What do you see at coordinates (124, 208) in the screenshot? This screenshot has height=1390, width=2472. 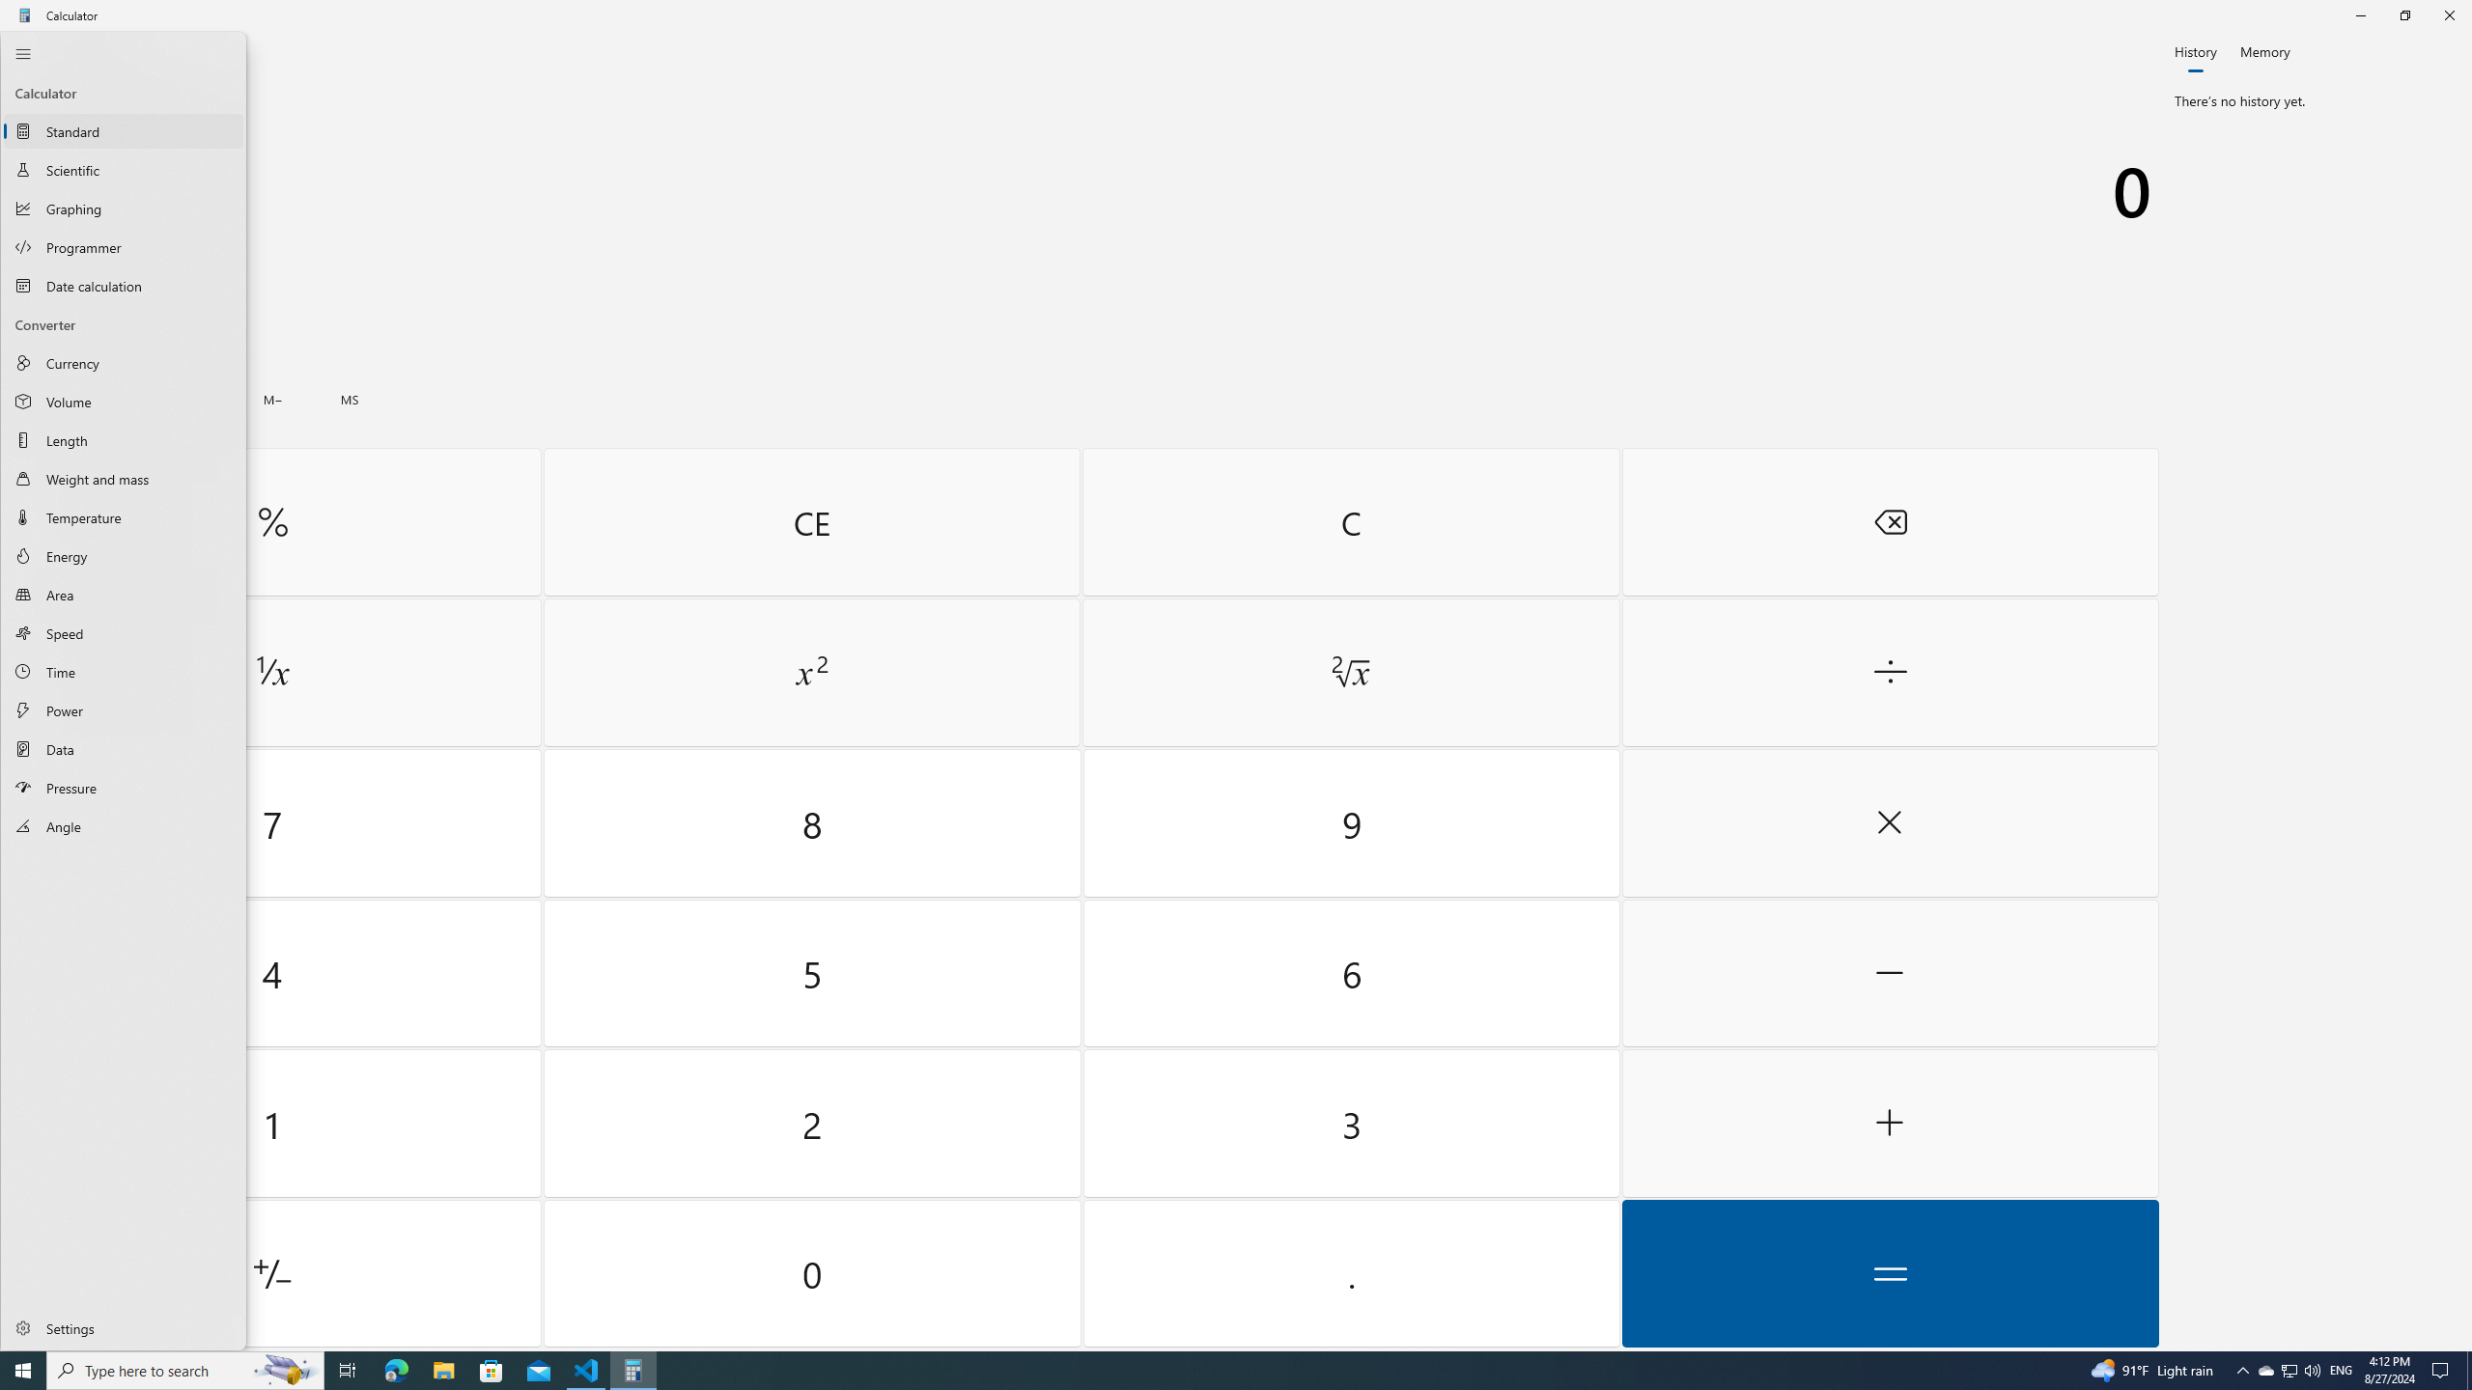 I see `Graphing Calculator` at bounding box center [124, 208].